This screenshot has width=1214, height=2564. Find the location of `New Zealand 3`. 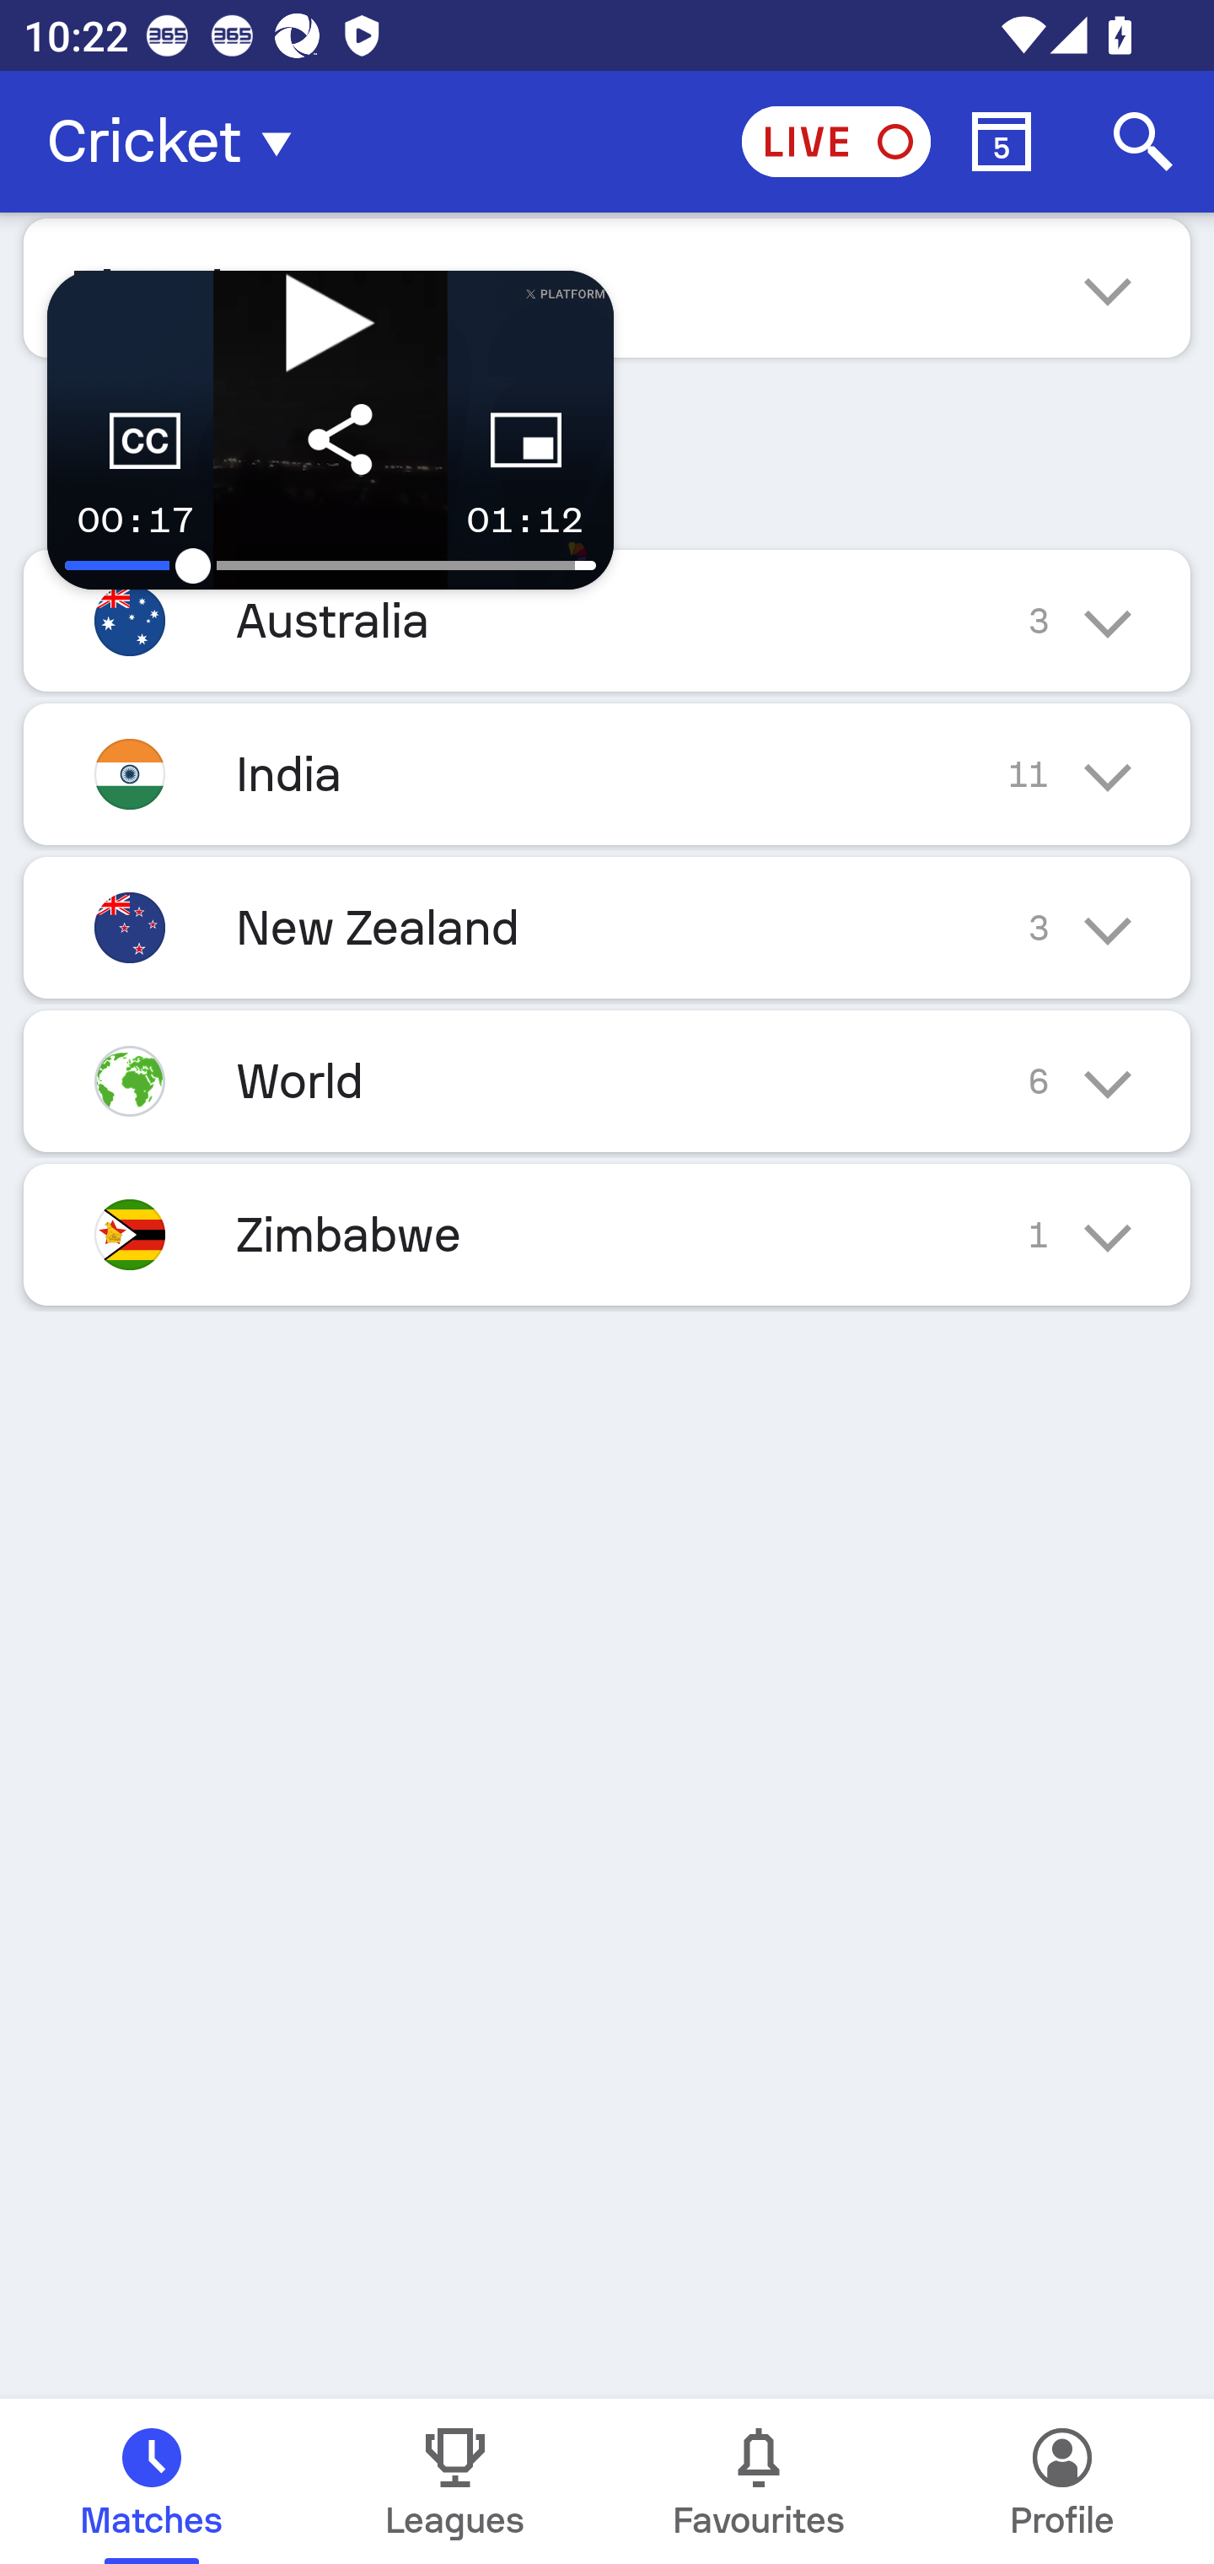

New Zealand 3 is located at coordinates (607, 926).